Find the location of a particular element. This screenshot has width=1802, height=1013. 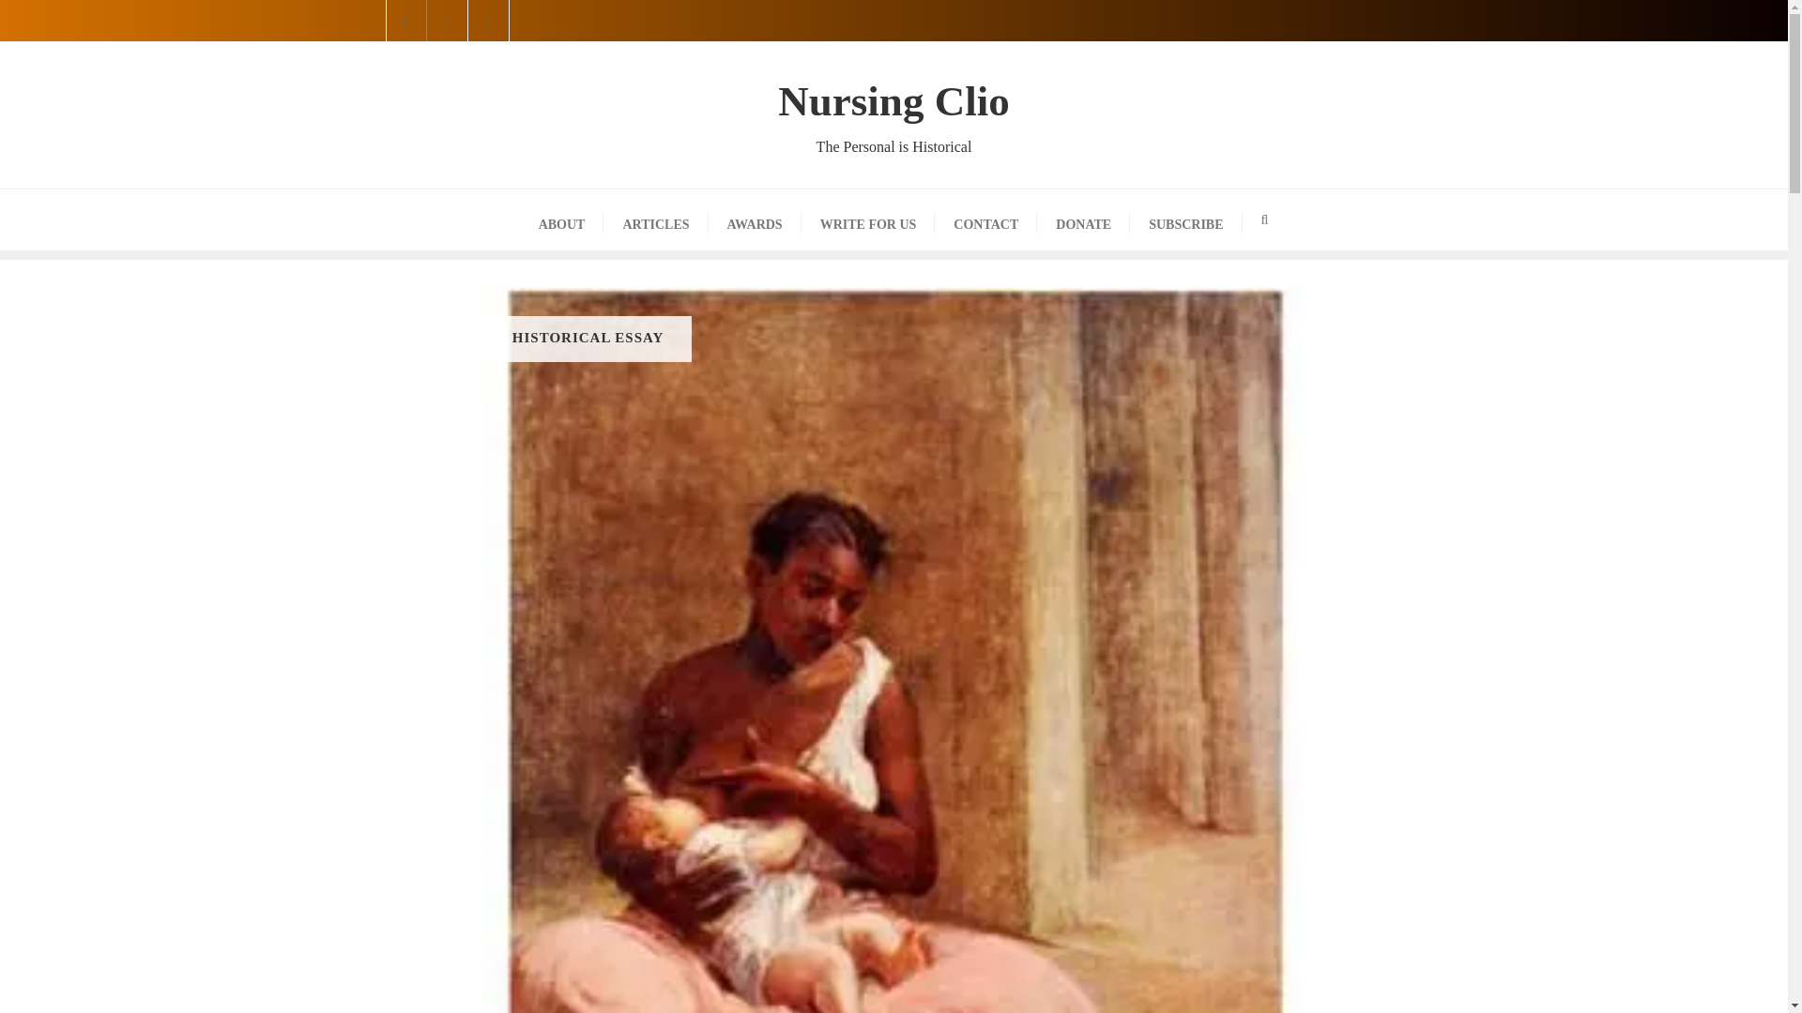

SUBSCRIBE is located at coordinates (1083, 219).